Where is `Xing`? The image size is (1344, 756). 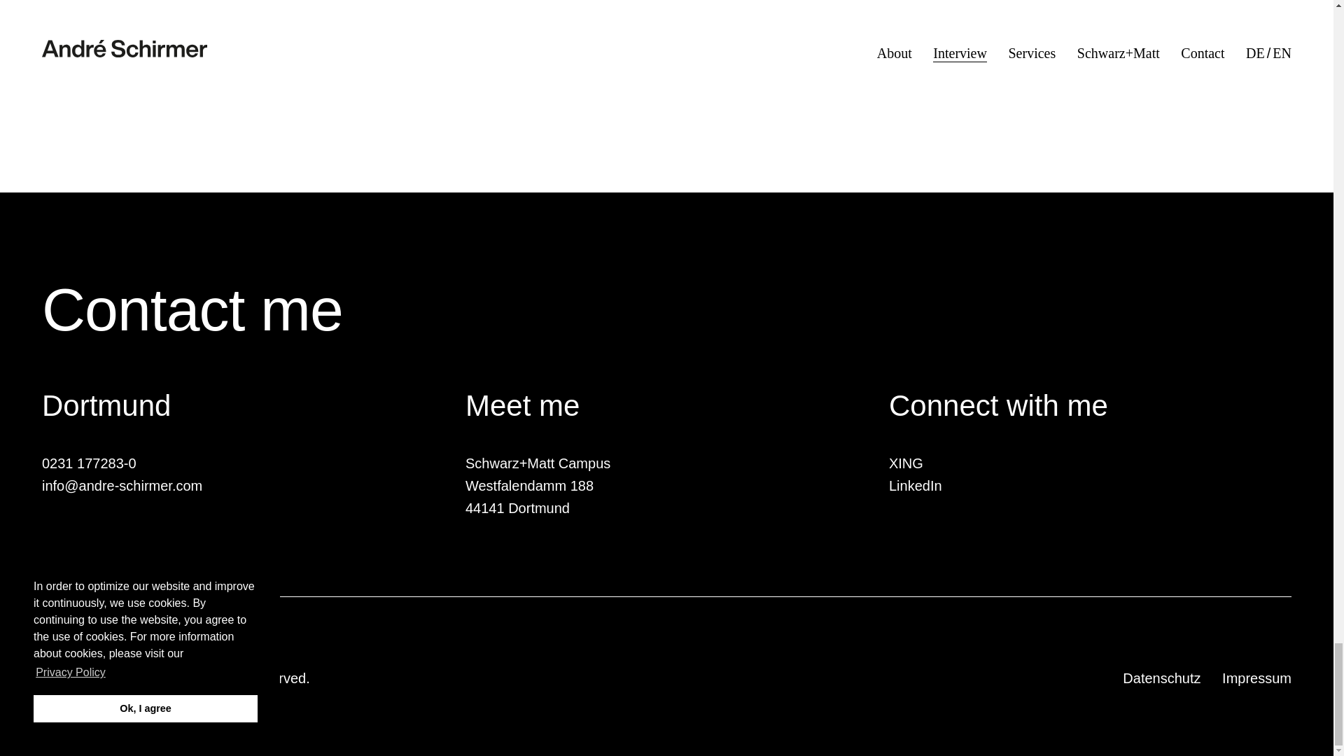
Xing is located at coordinates (906, 463).